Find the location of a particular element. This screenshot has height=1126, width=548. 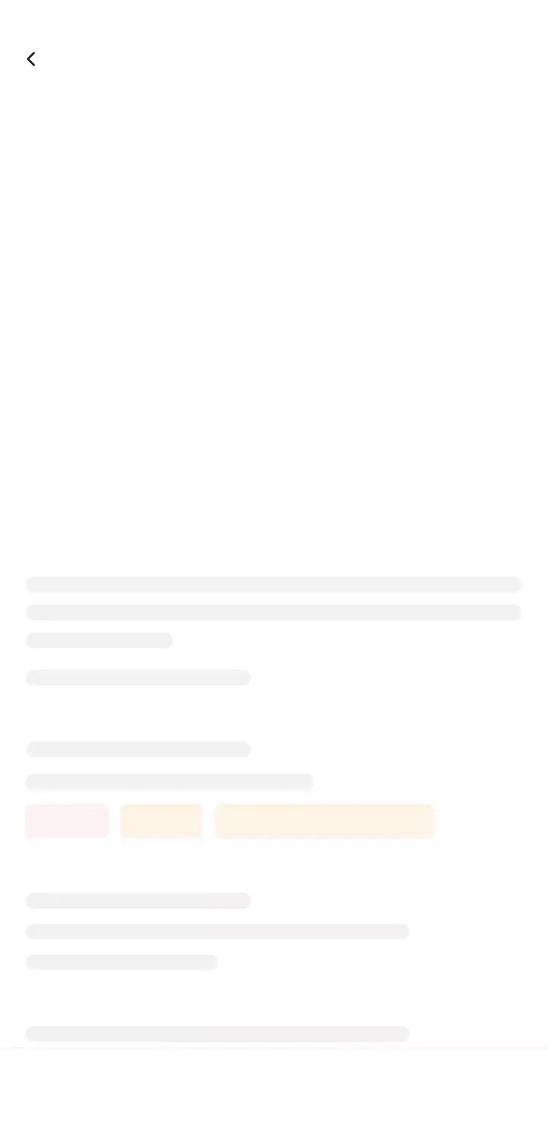

Navigate up is located at coordinates (32, 59).